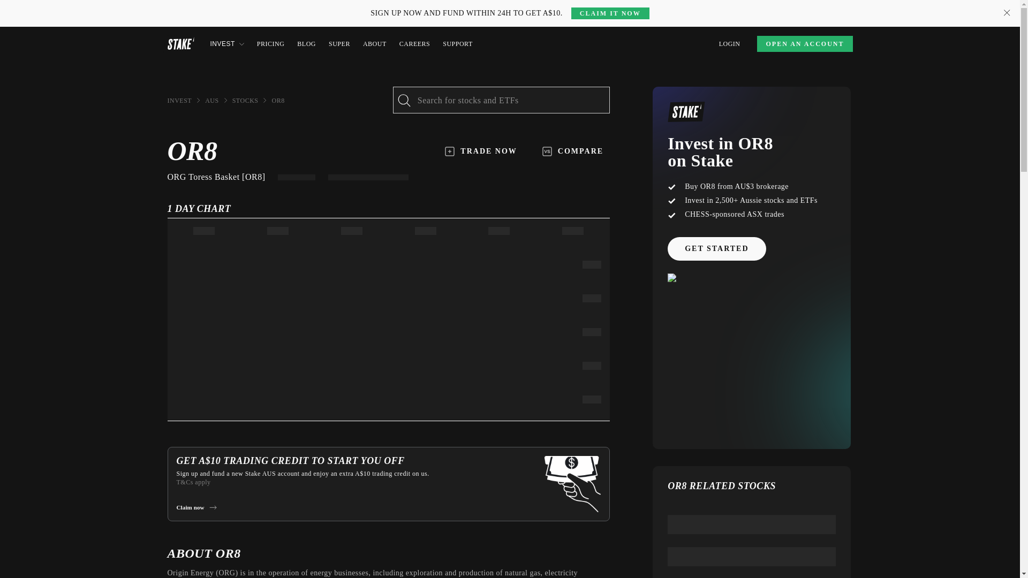  What do you see at coordinates (729, 44) in the screenshot?
I see `LOGIN` at bounding box center [729, 44].